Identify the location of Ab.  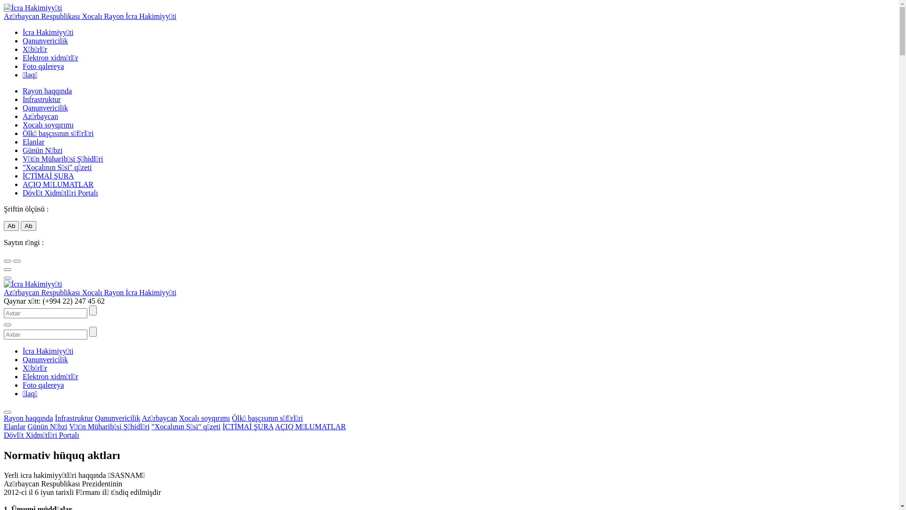
(11, 226).